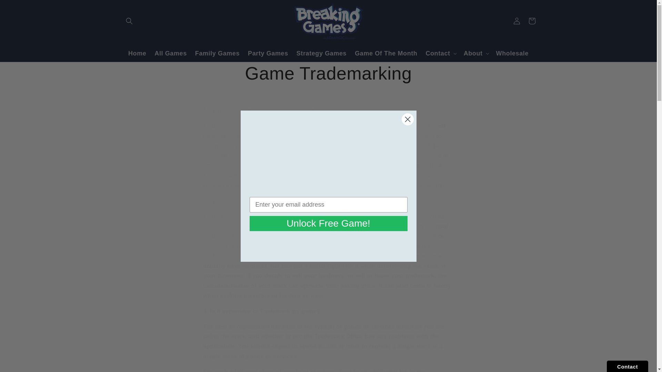  Describe the element at coordinates (512, 53) in the screenshot. I see `Wholesale` at that location.